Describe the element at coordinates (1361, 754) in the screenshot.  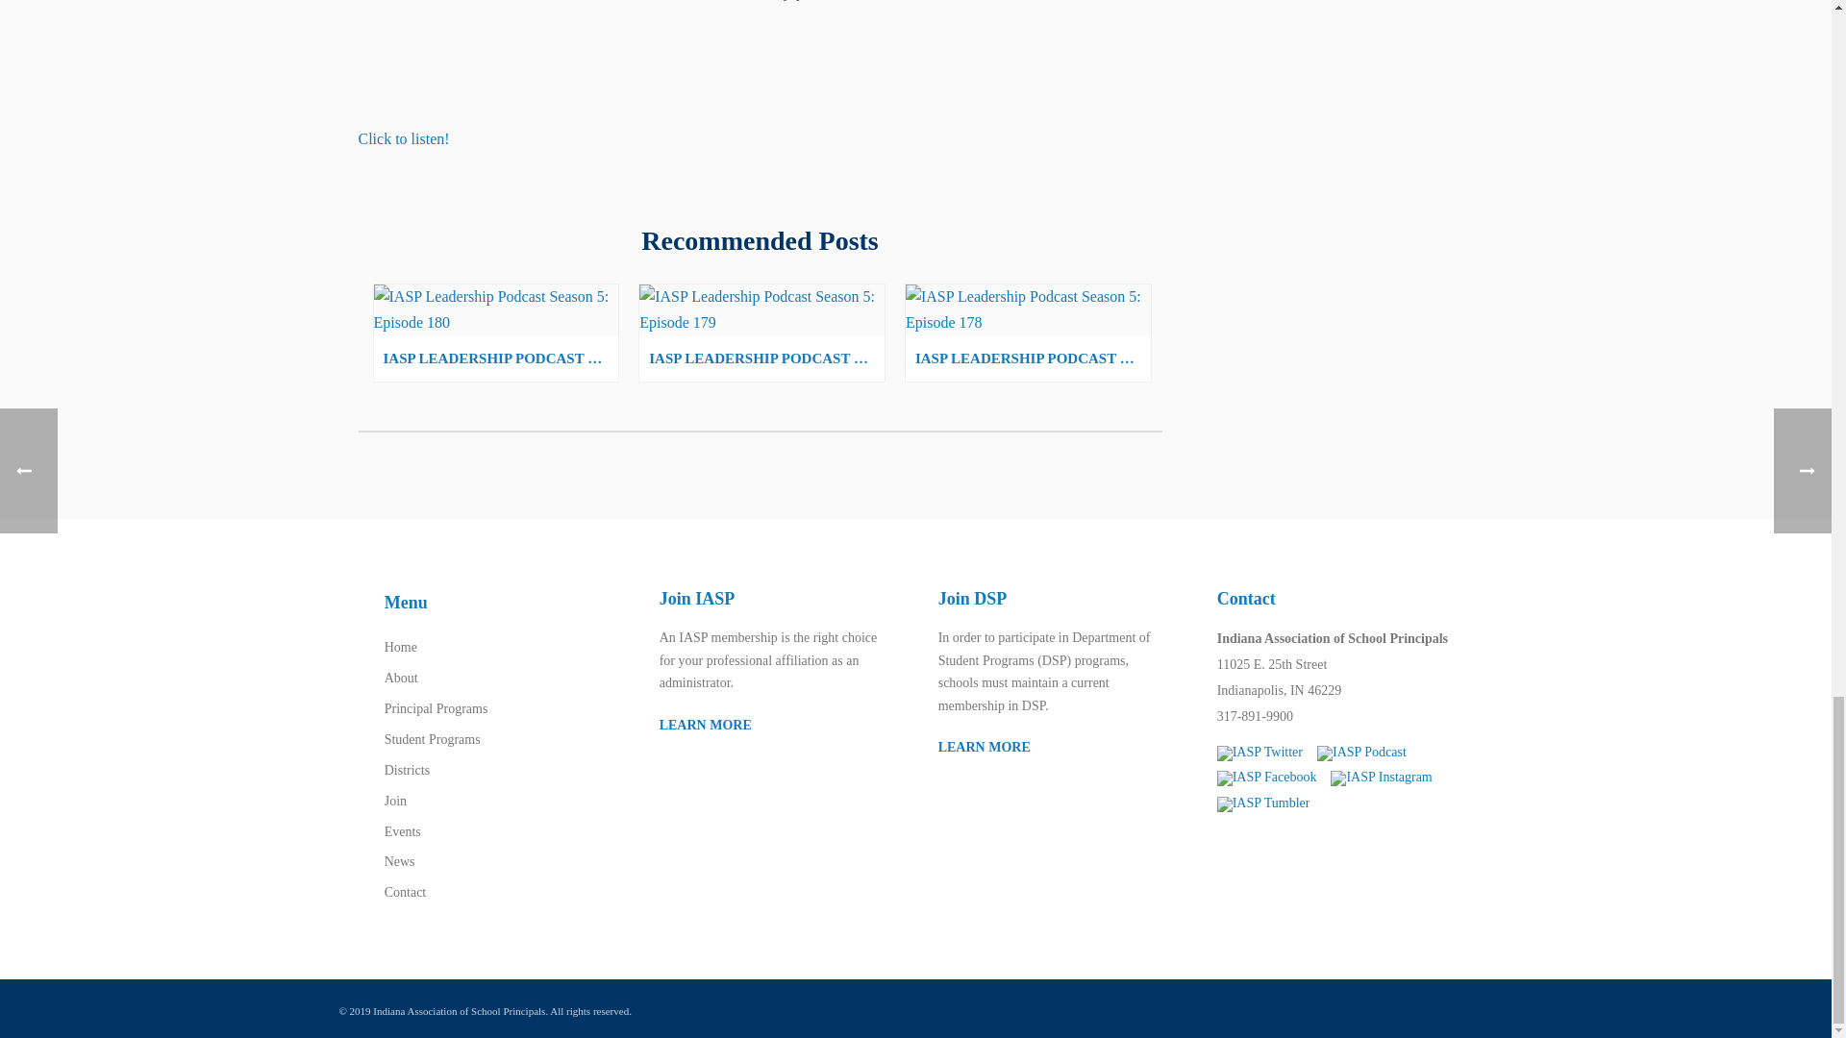
I see ` IASP Podcast` at that location.